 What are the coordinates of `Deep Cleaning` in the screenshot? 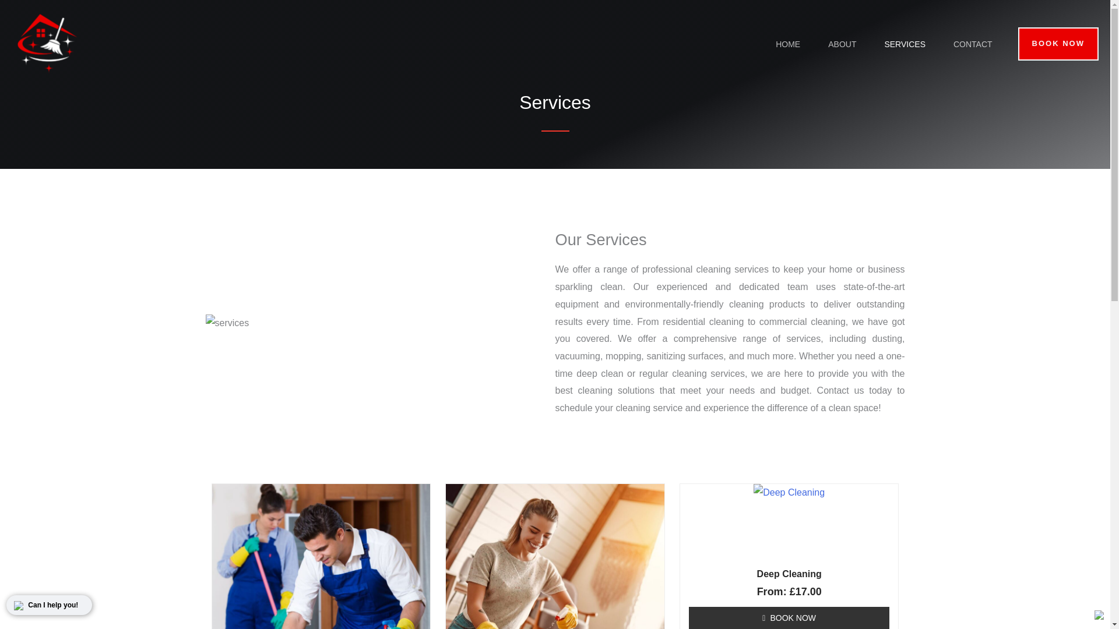 It's located at (789, 574).